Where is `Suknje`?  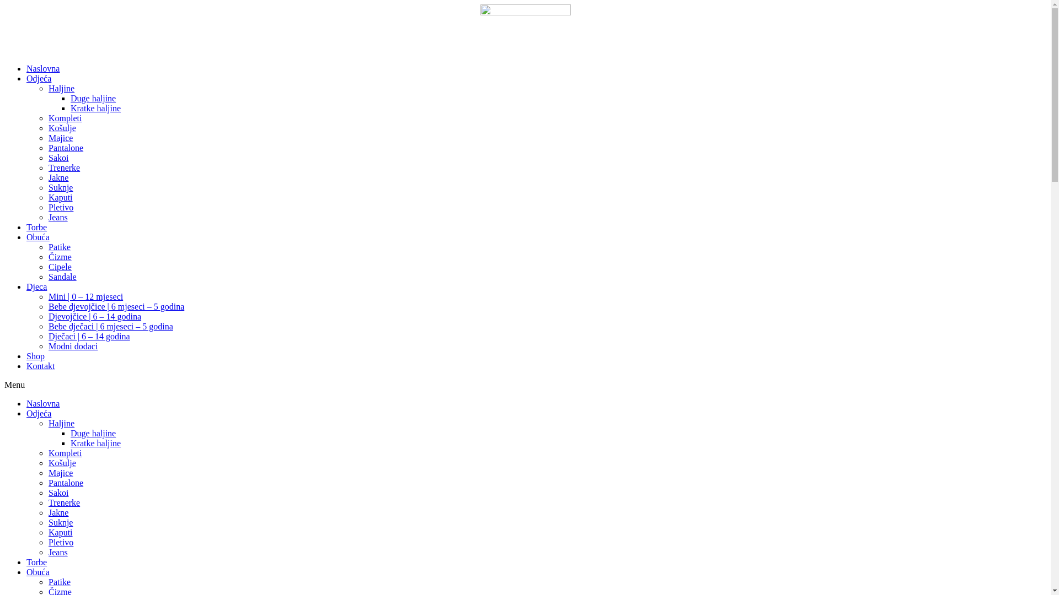 Suknje is located at coordinates (61, 522).